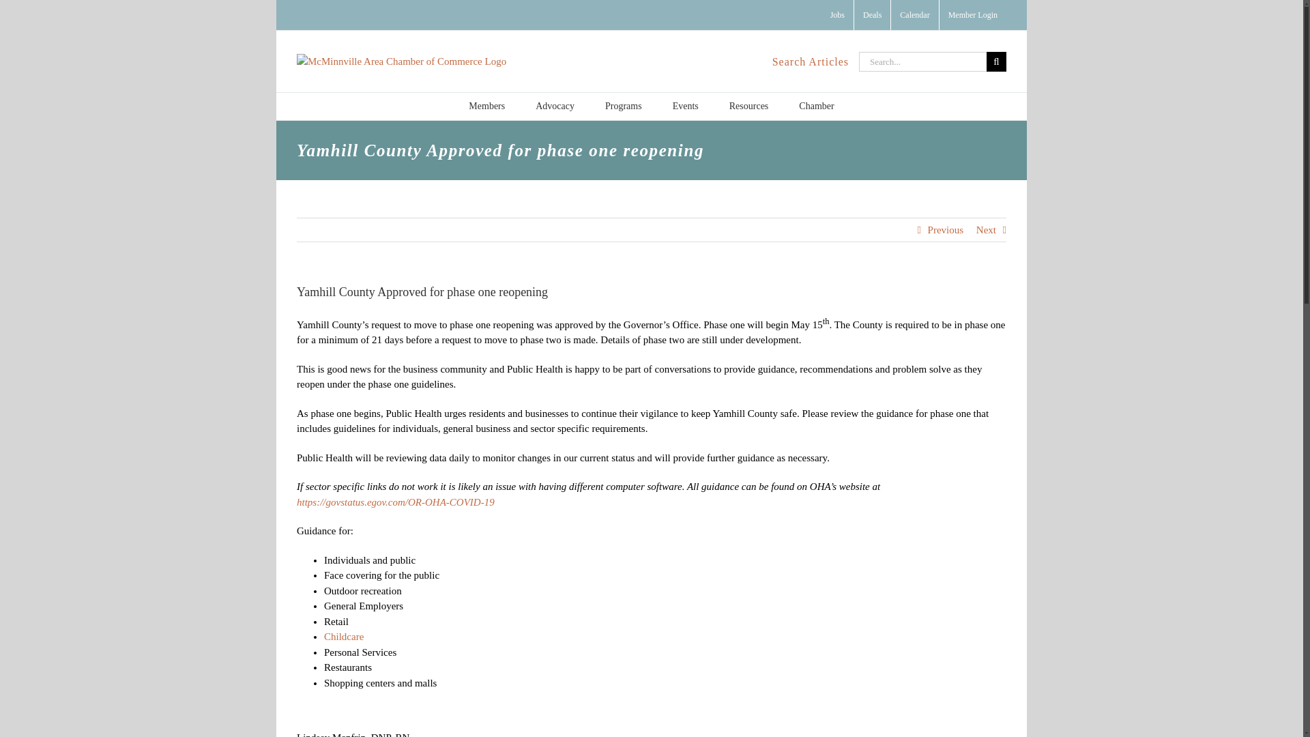 This screenshot has height=737, width=1310. I want to click on Programs, so click(624, 106).